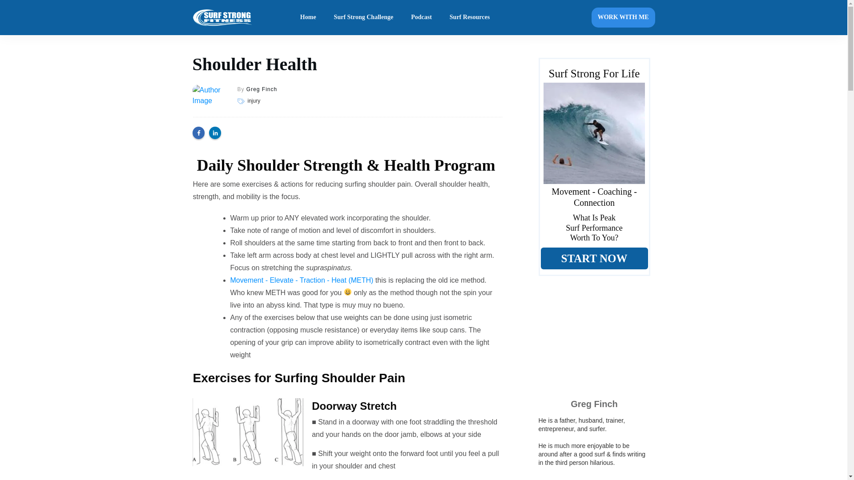 This screenshot has width=854, height=480. Describe the element at coordinates (222, 18) in the screenshot. I see `ssf-logo-white-drop-shadow-header` at that location.